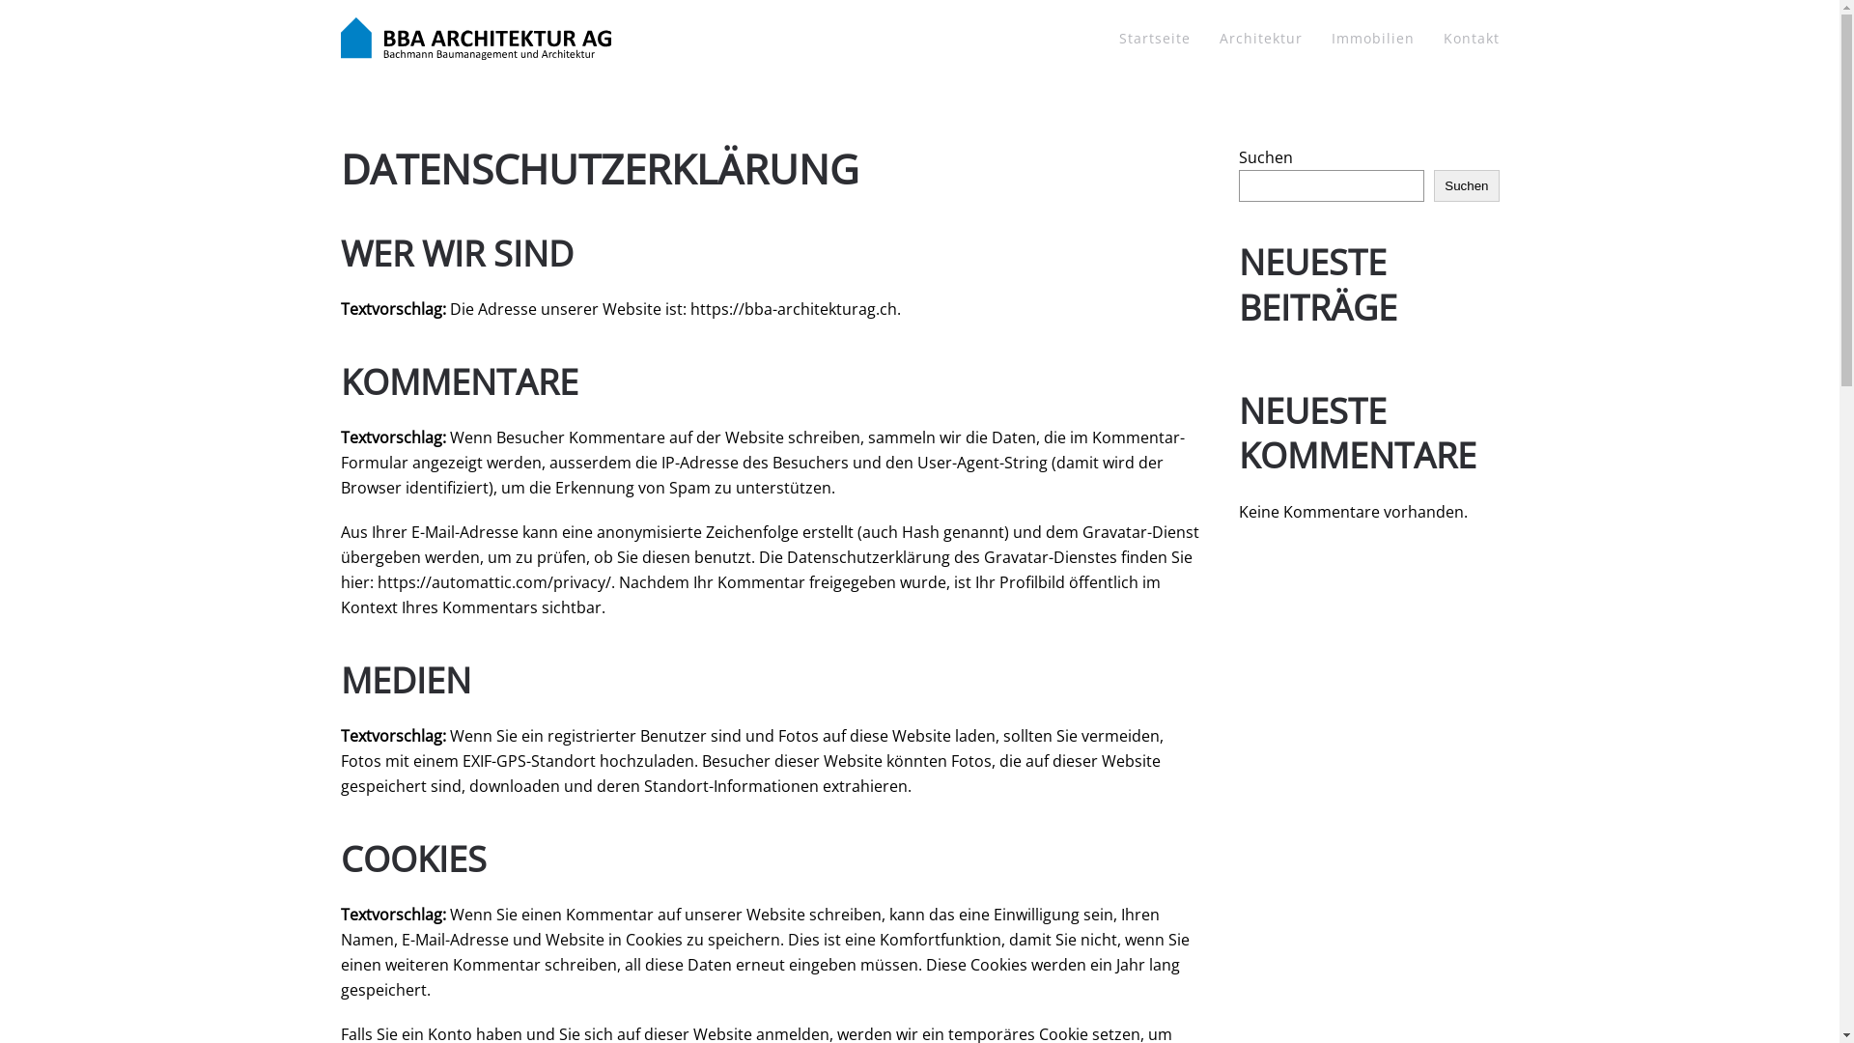 The image size is (1854, 1043). What do you see at coordinates (1154, 39) in the screenshot?
I see `Startseite` at bounding box center [1154, 39].